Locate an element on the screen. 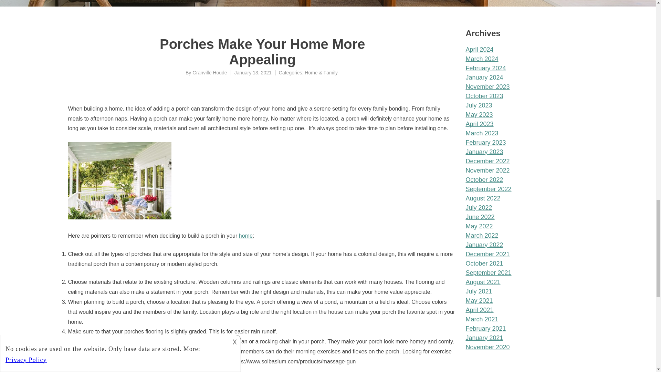 The width and height of the screenshot is (661, 372). home is located at coordinates (245, 236).